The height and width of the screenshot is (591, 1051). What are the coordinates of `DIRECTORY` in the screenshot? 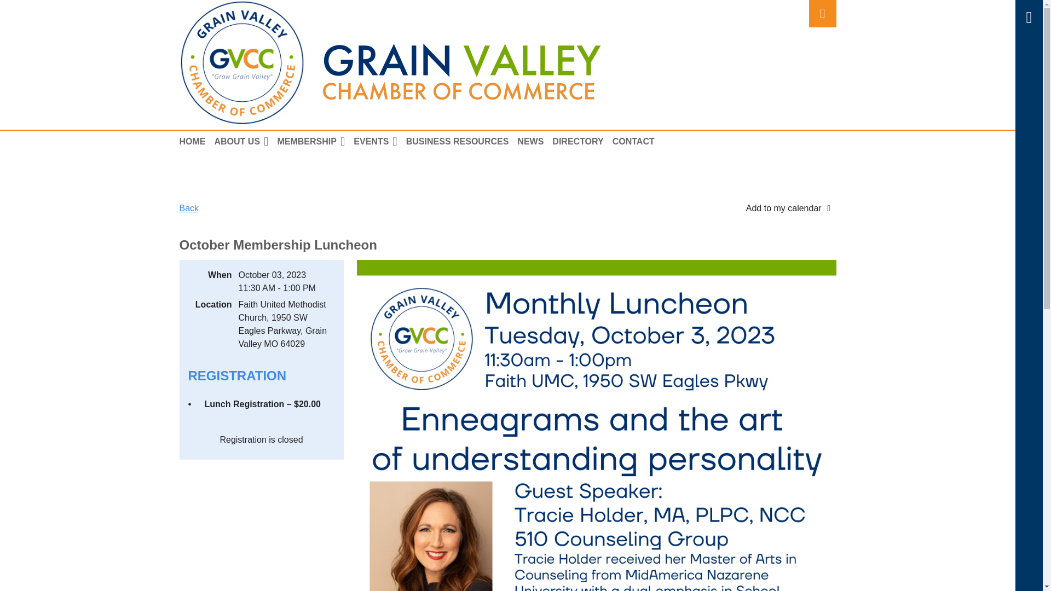 It's located at (582, 141).